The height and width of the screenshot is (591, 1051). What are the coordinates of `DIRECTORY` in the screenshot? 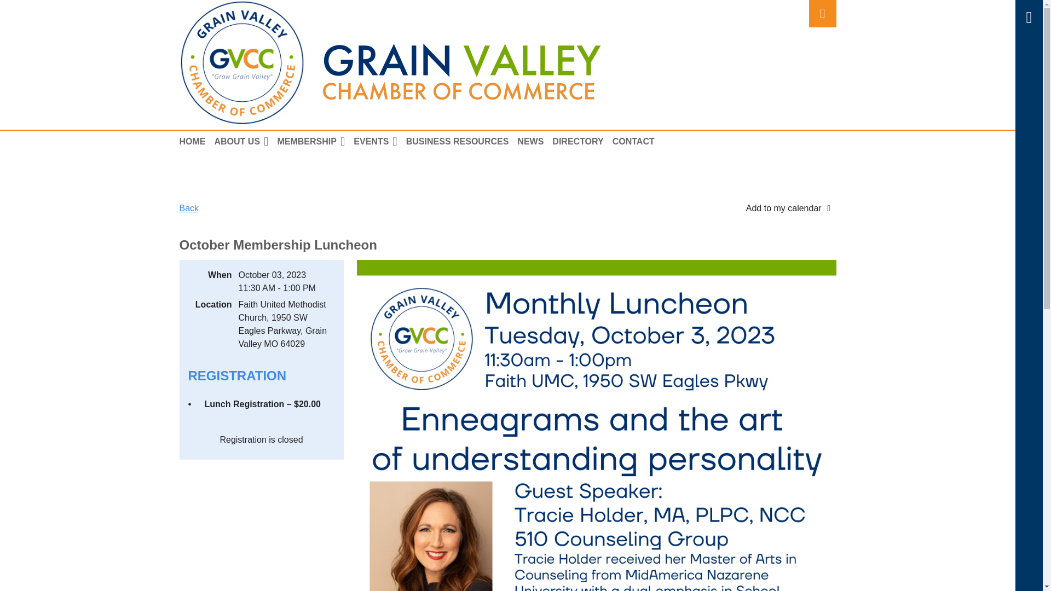 It's located at (582, 141).